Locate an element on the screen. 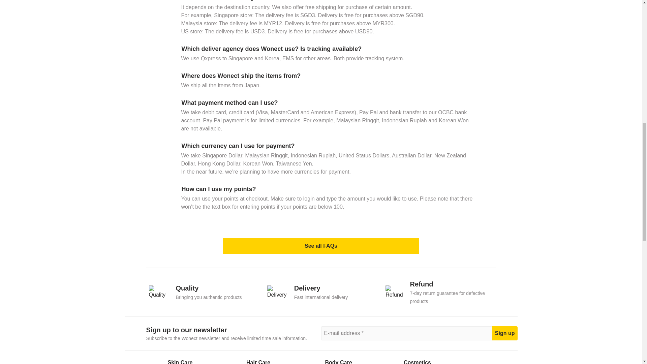 This screenshot has width=647, height=364. Sign up is located at coordinates (321, 292).